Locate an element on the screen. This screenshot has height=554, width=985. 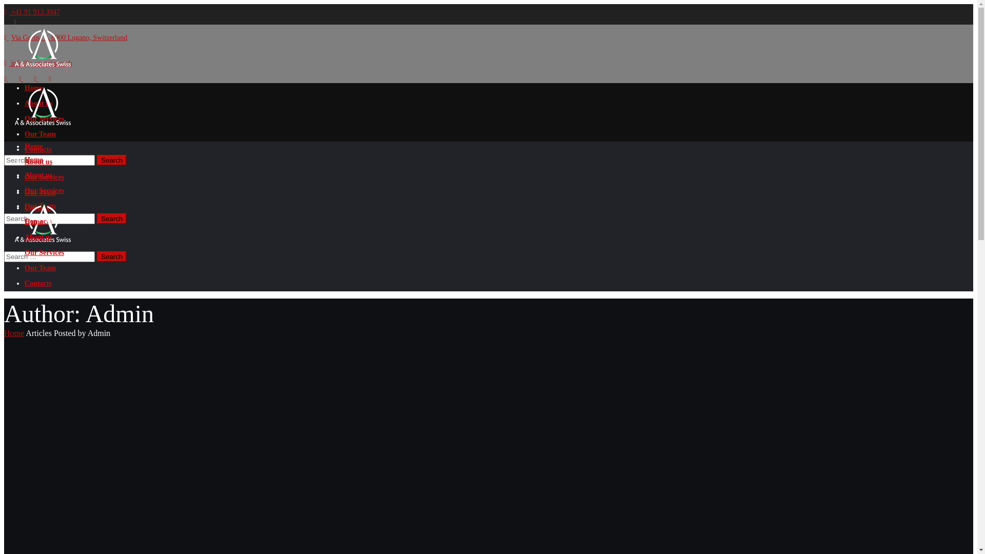
Our Services is located at coordinates (44, 177).